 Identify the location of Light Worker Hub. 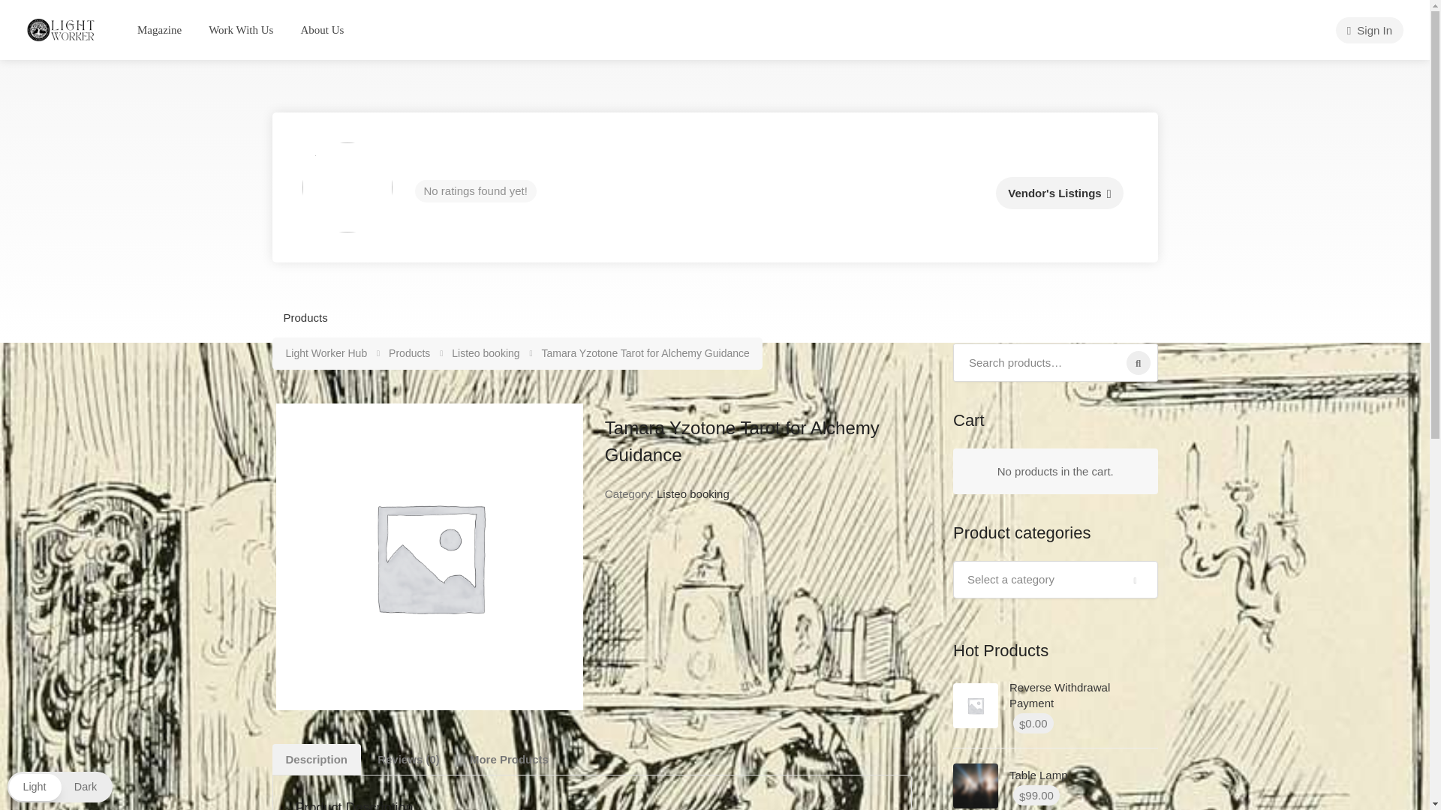
(62, 28).